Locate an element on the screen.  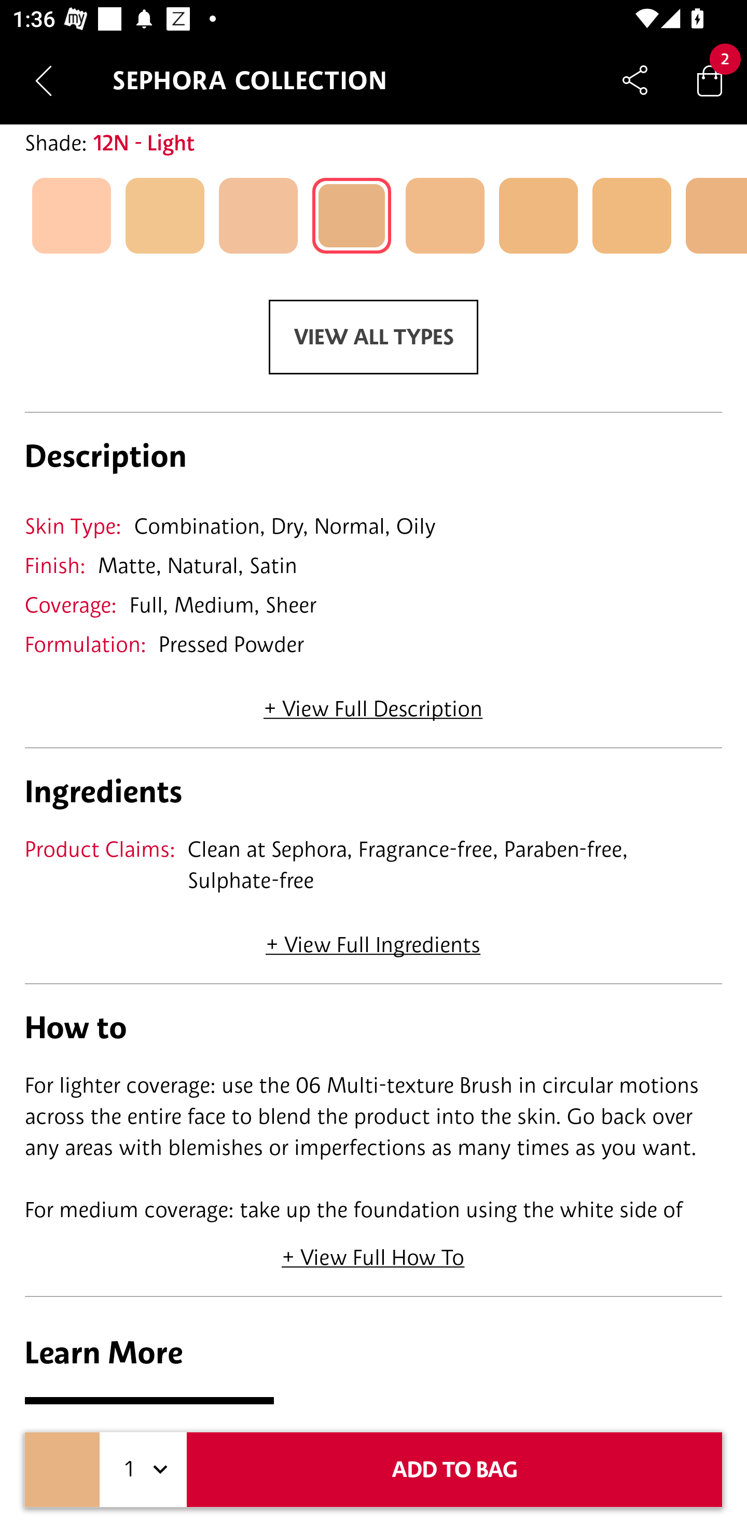
VIEW ALL TYPES is located at coordinates (374, 337).